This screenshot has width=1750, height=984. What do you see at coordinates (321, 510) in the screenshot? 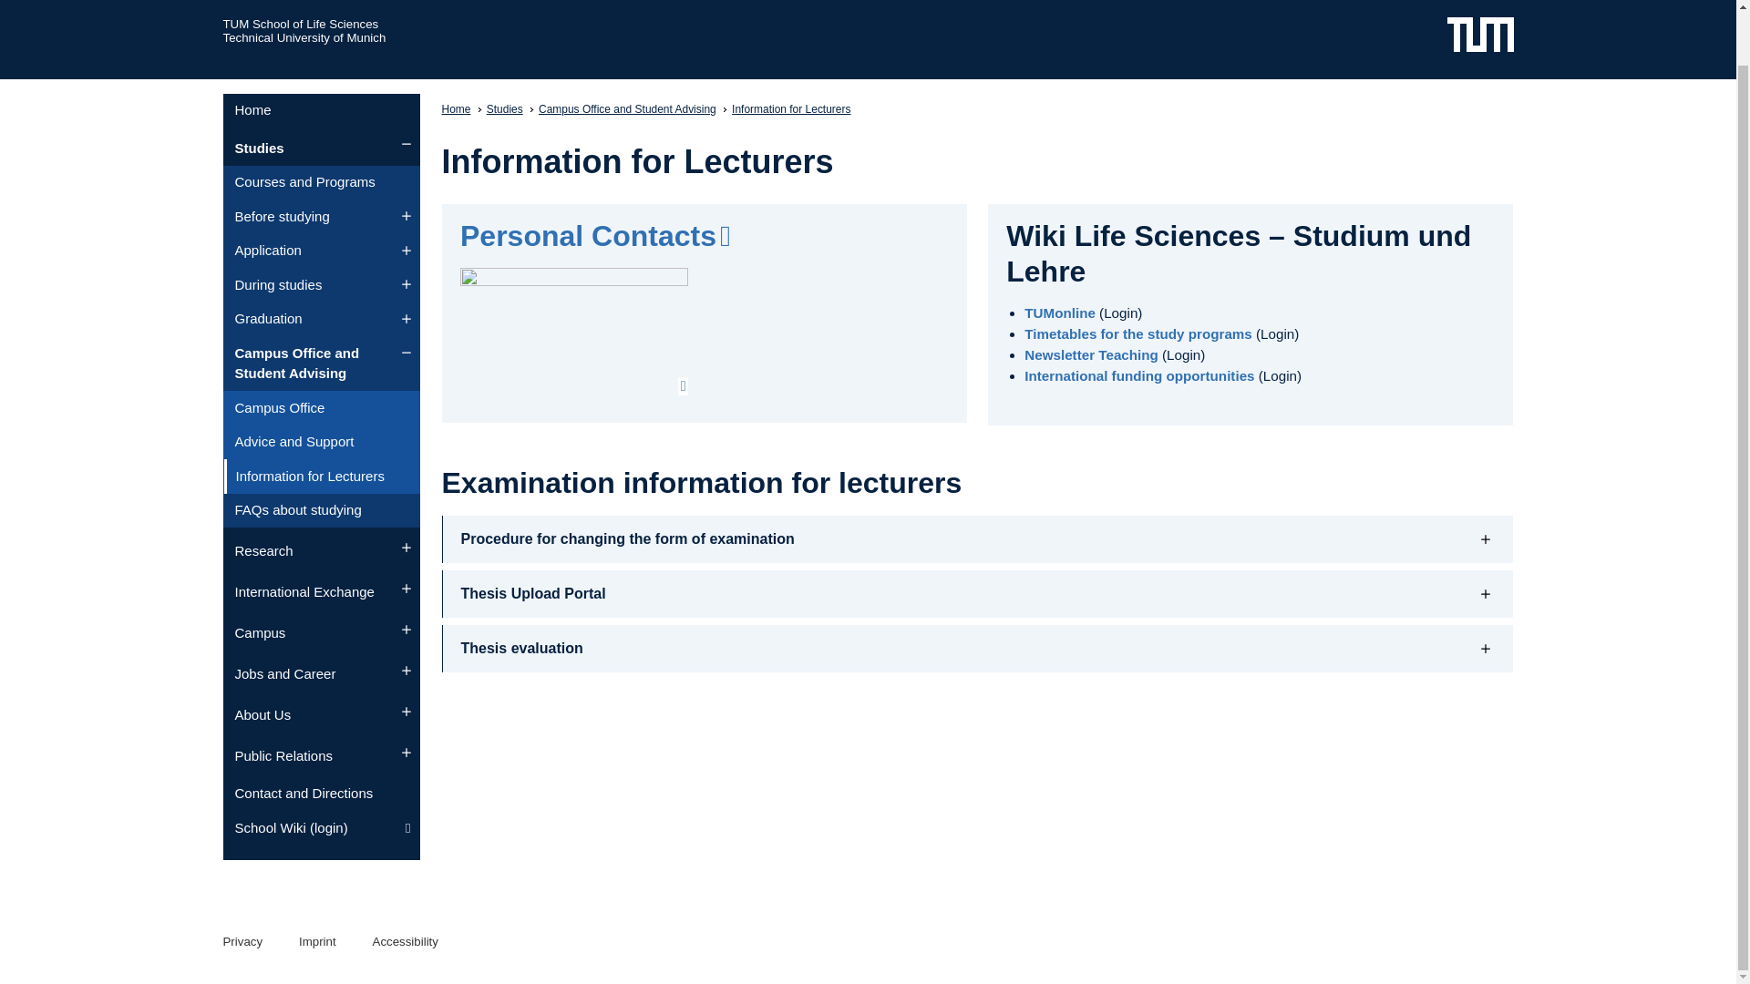
I see `FAQs about studying` at bounding box center [321, 510].